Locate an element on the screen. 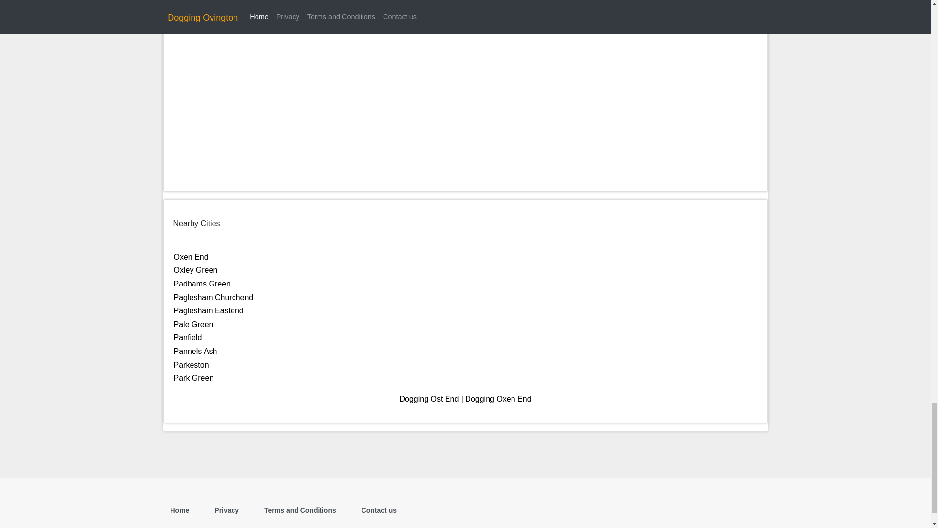  Pannels Ash is located at coordinates (195, 351).